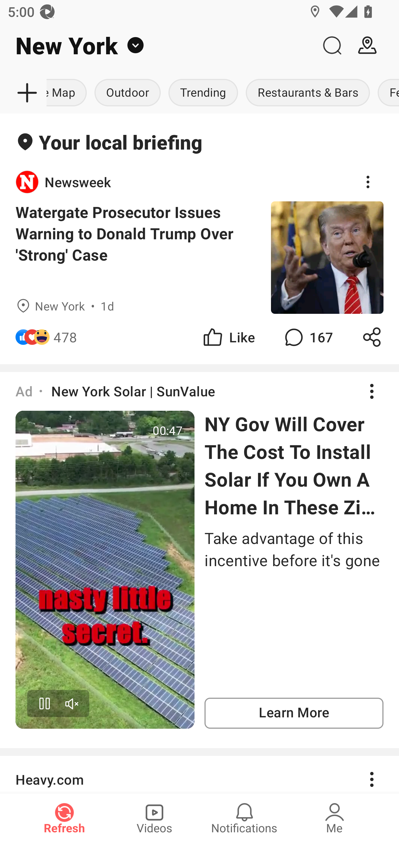  What do you see at coordinates (157, 45) in the screenshot?
I see `New York` at bounding box center [157, 45].